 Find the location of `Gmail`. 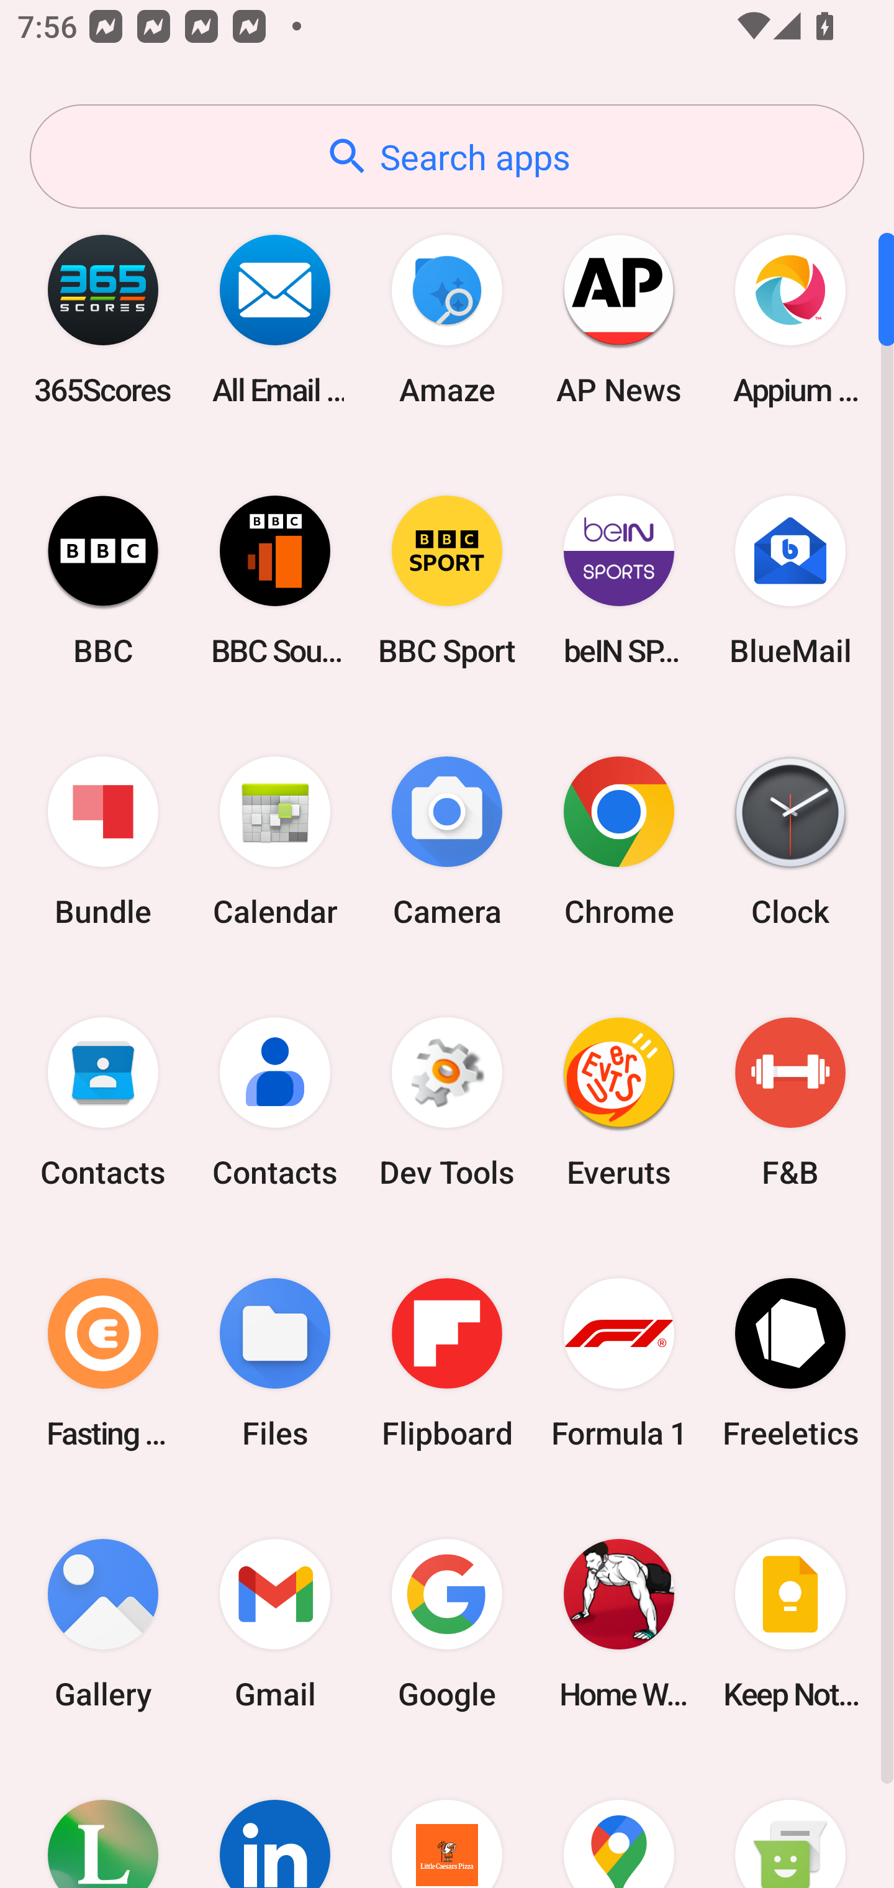

Gmail is located at coordinates (275, 1623).